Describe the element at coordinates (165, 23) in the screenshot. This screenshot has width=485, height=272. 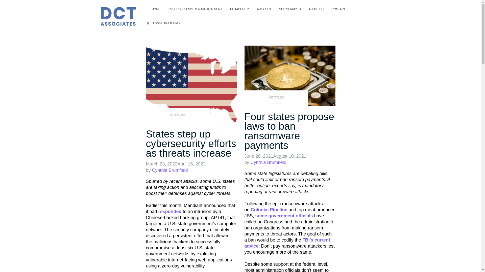
I see `Download Terms` at that location.